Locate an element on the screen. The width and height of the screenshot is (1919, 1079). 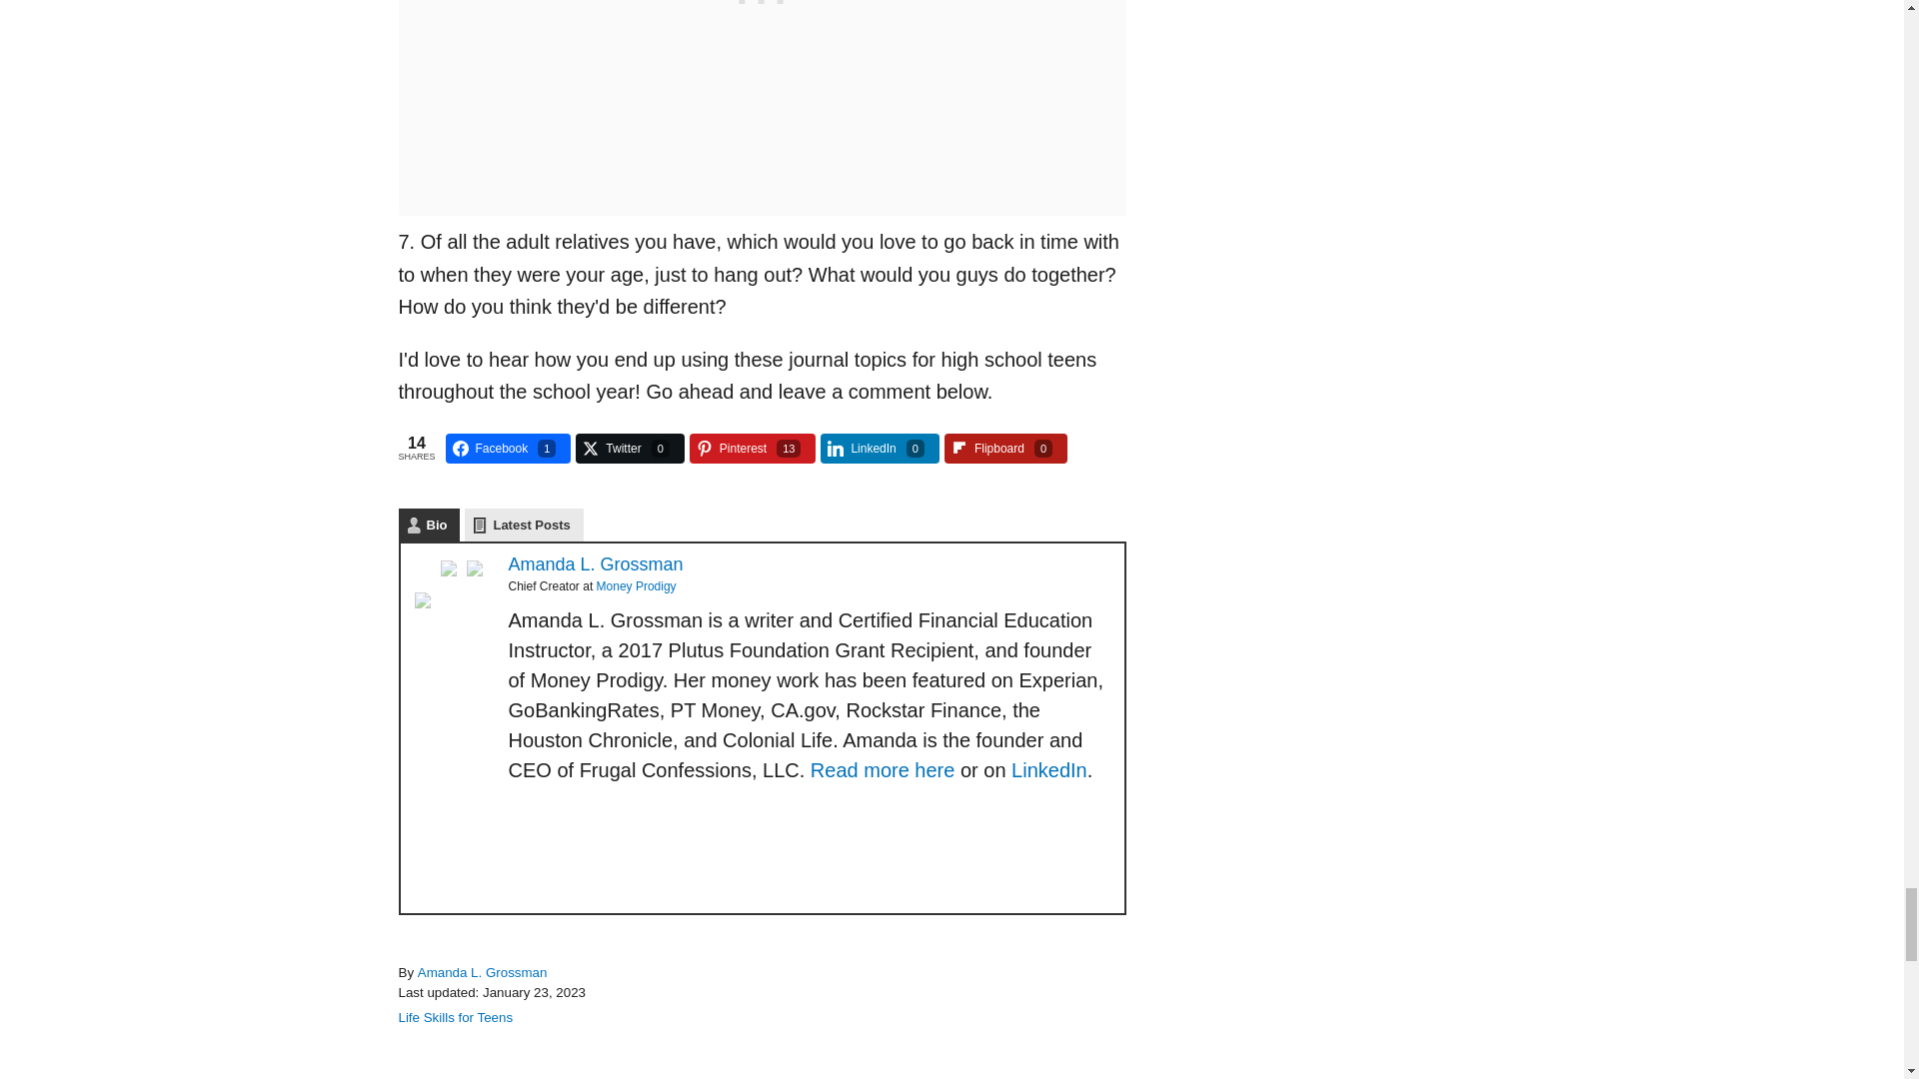
Amanda L. Grossman is located at coordinates (596, 563).